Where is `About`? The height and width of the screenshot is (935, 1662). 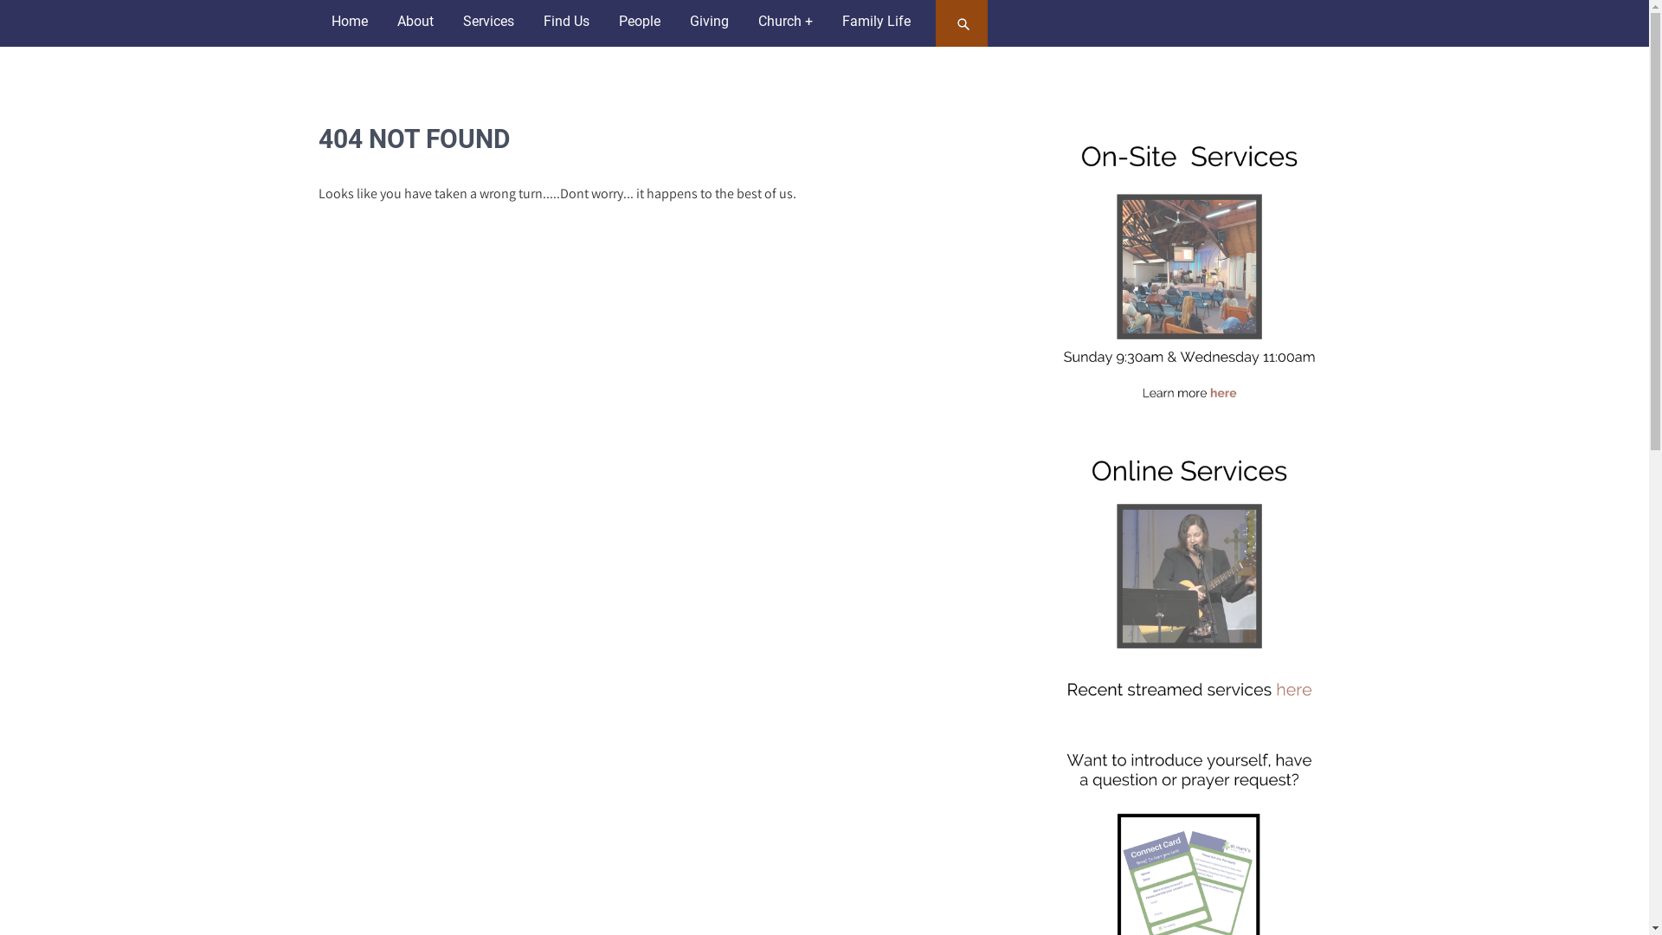 About is located at coordinates (415, 22).